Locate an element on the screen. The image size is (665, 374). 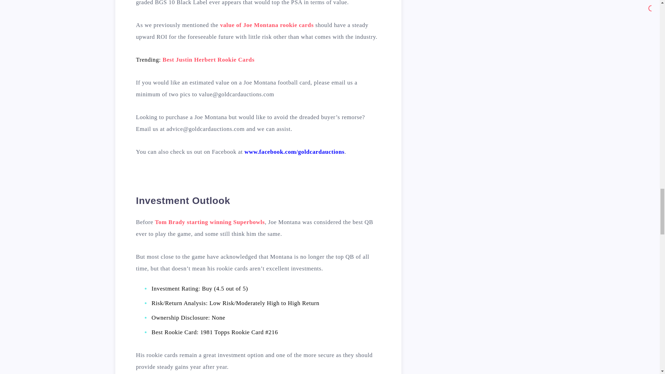
Tom Brady starting winning Superbowls is located at coordinates (210, 222).